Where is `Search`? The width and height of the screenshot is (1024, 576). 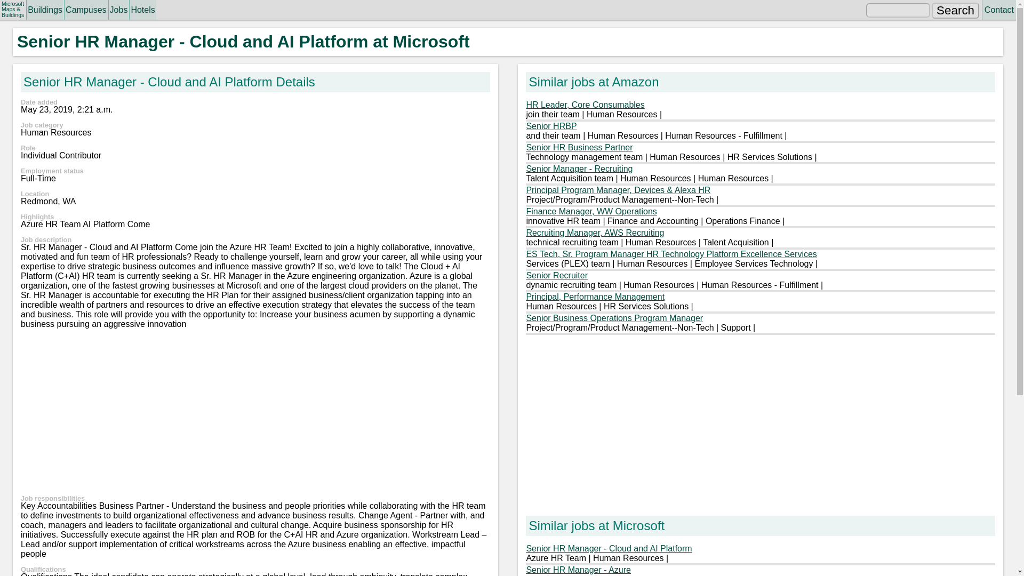 Search is located at coordinates (956, 11).